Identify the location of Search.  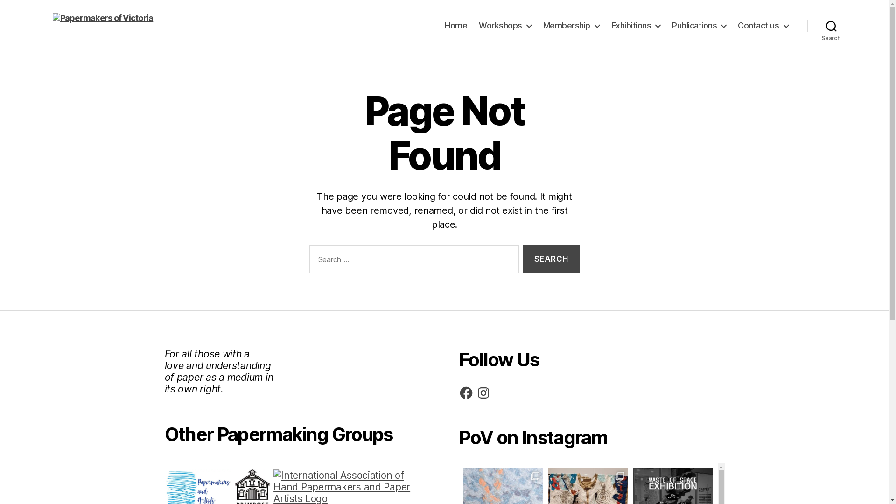
(551, 259).